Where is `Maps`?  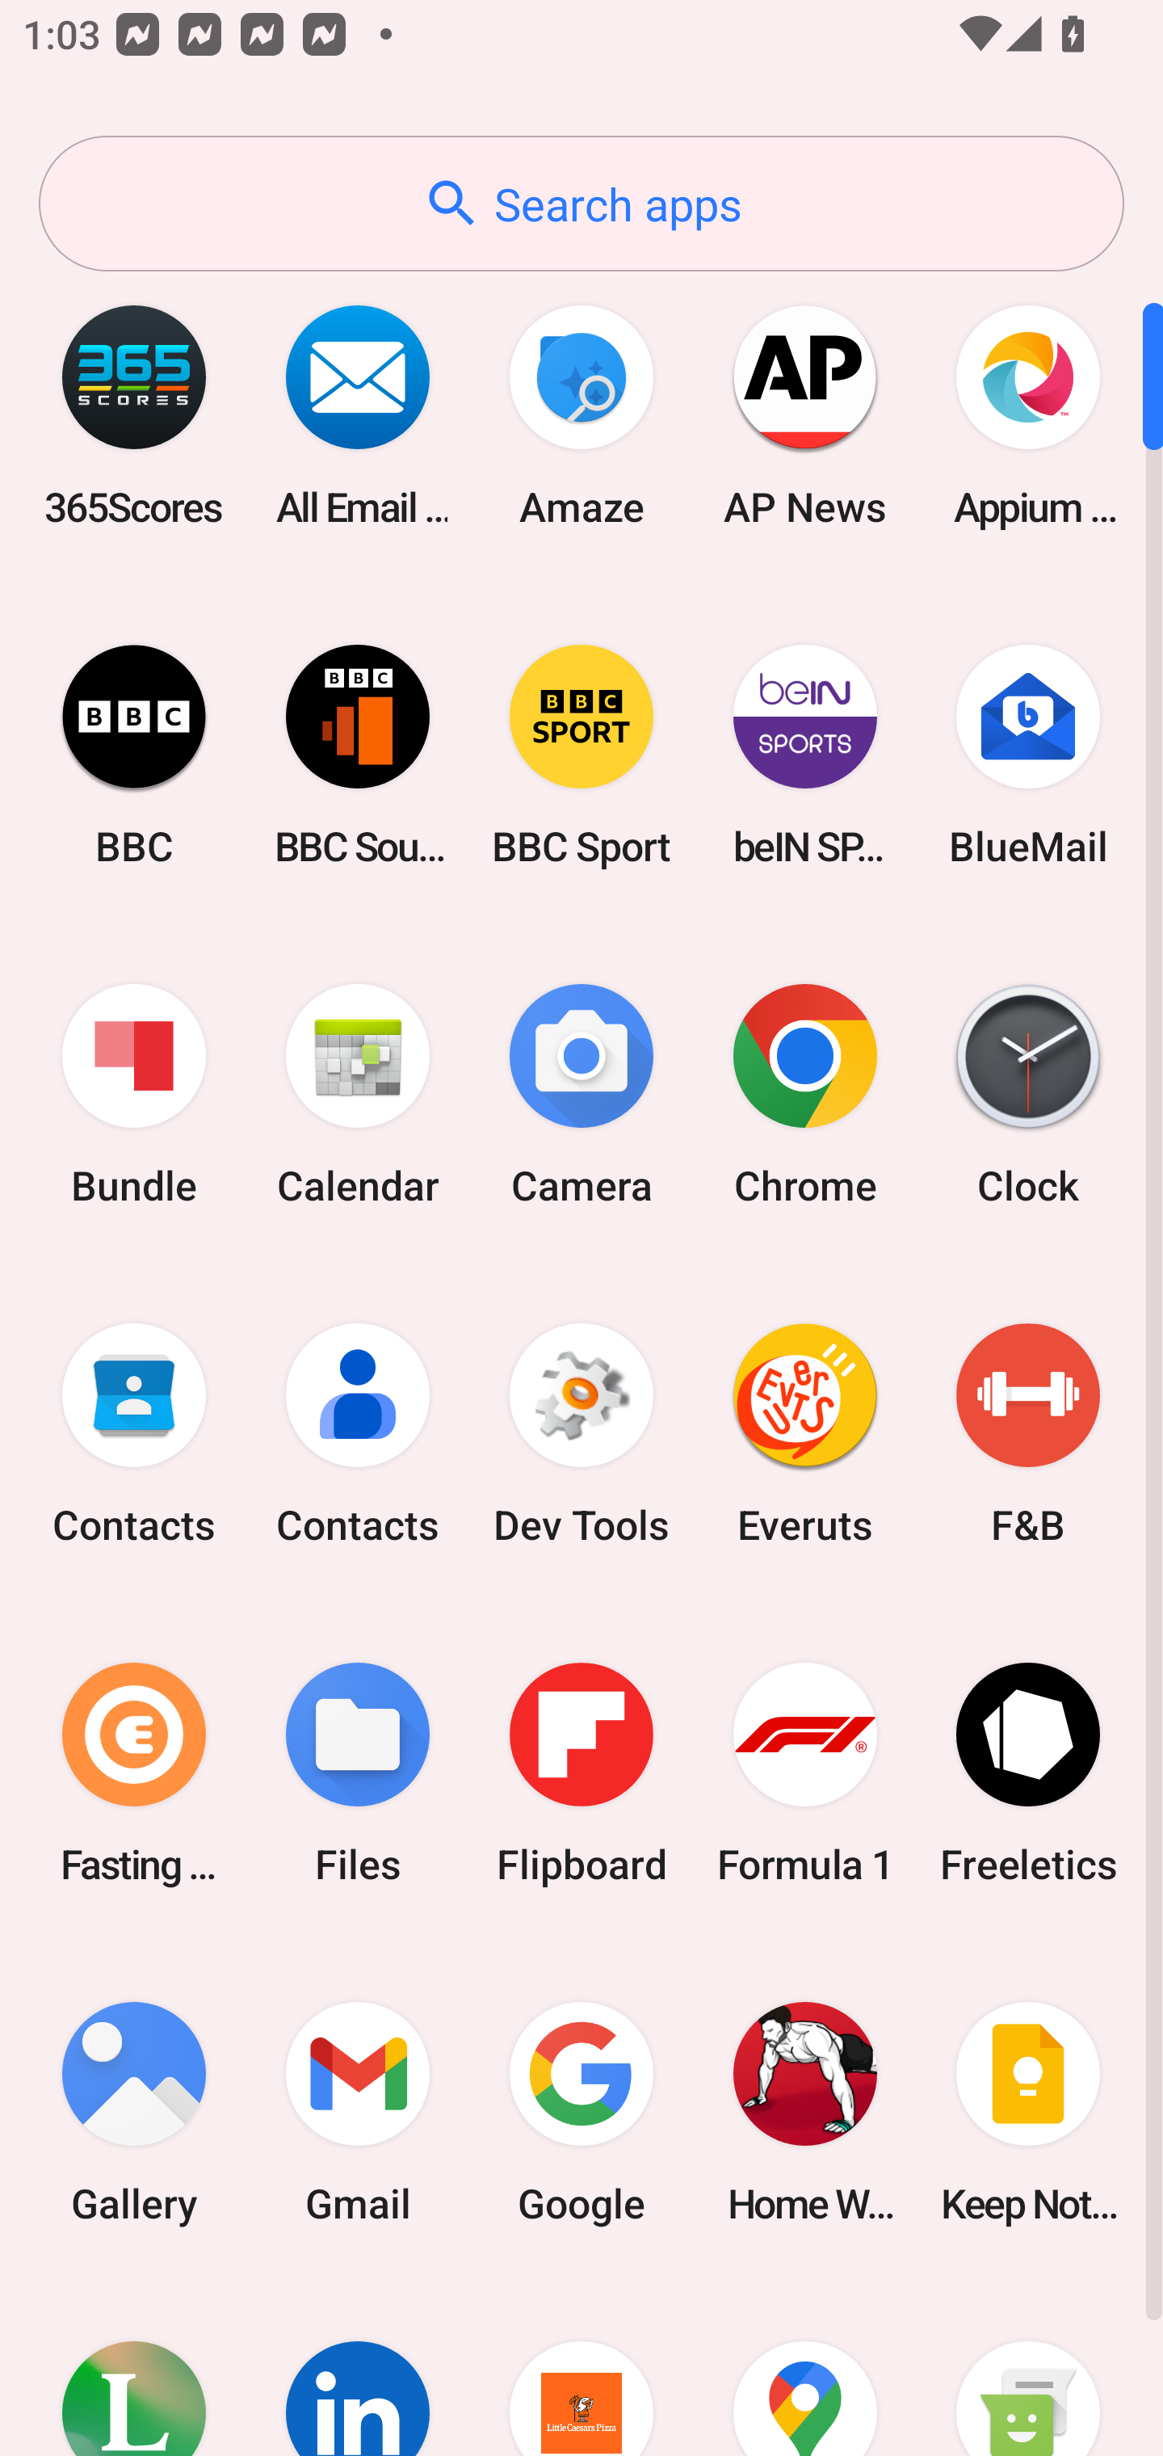
Maps is located at coordinates (804, 2369).